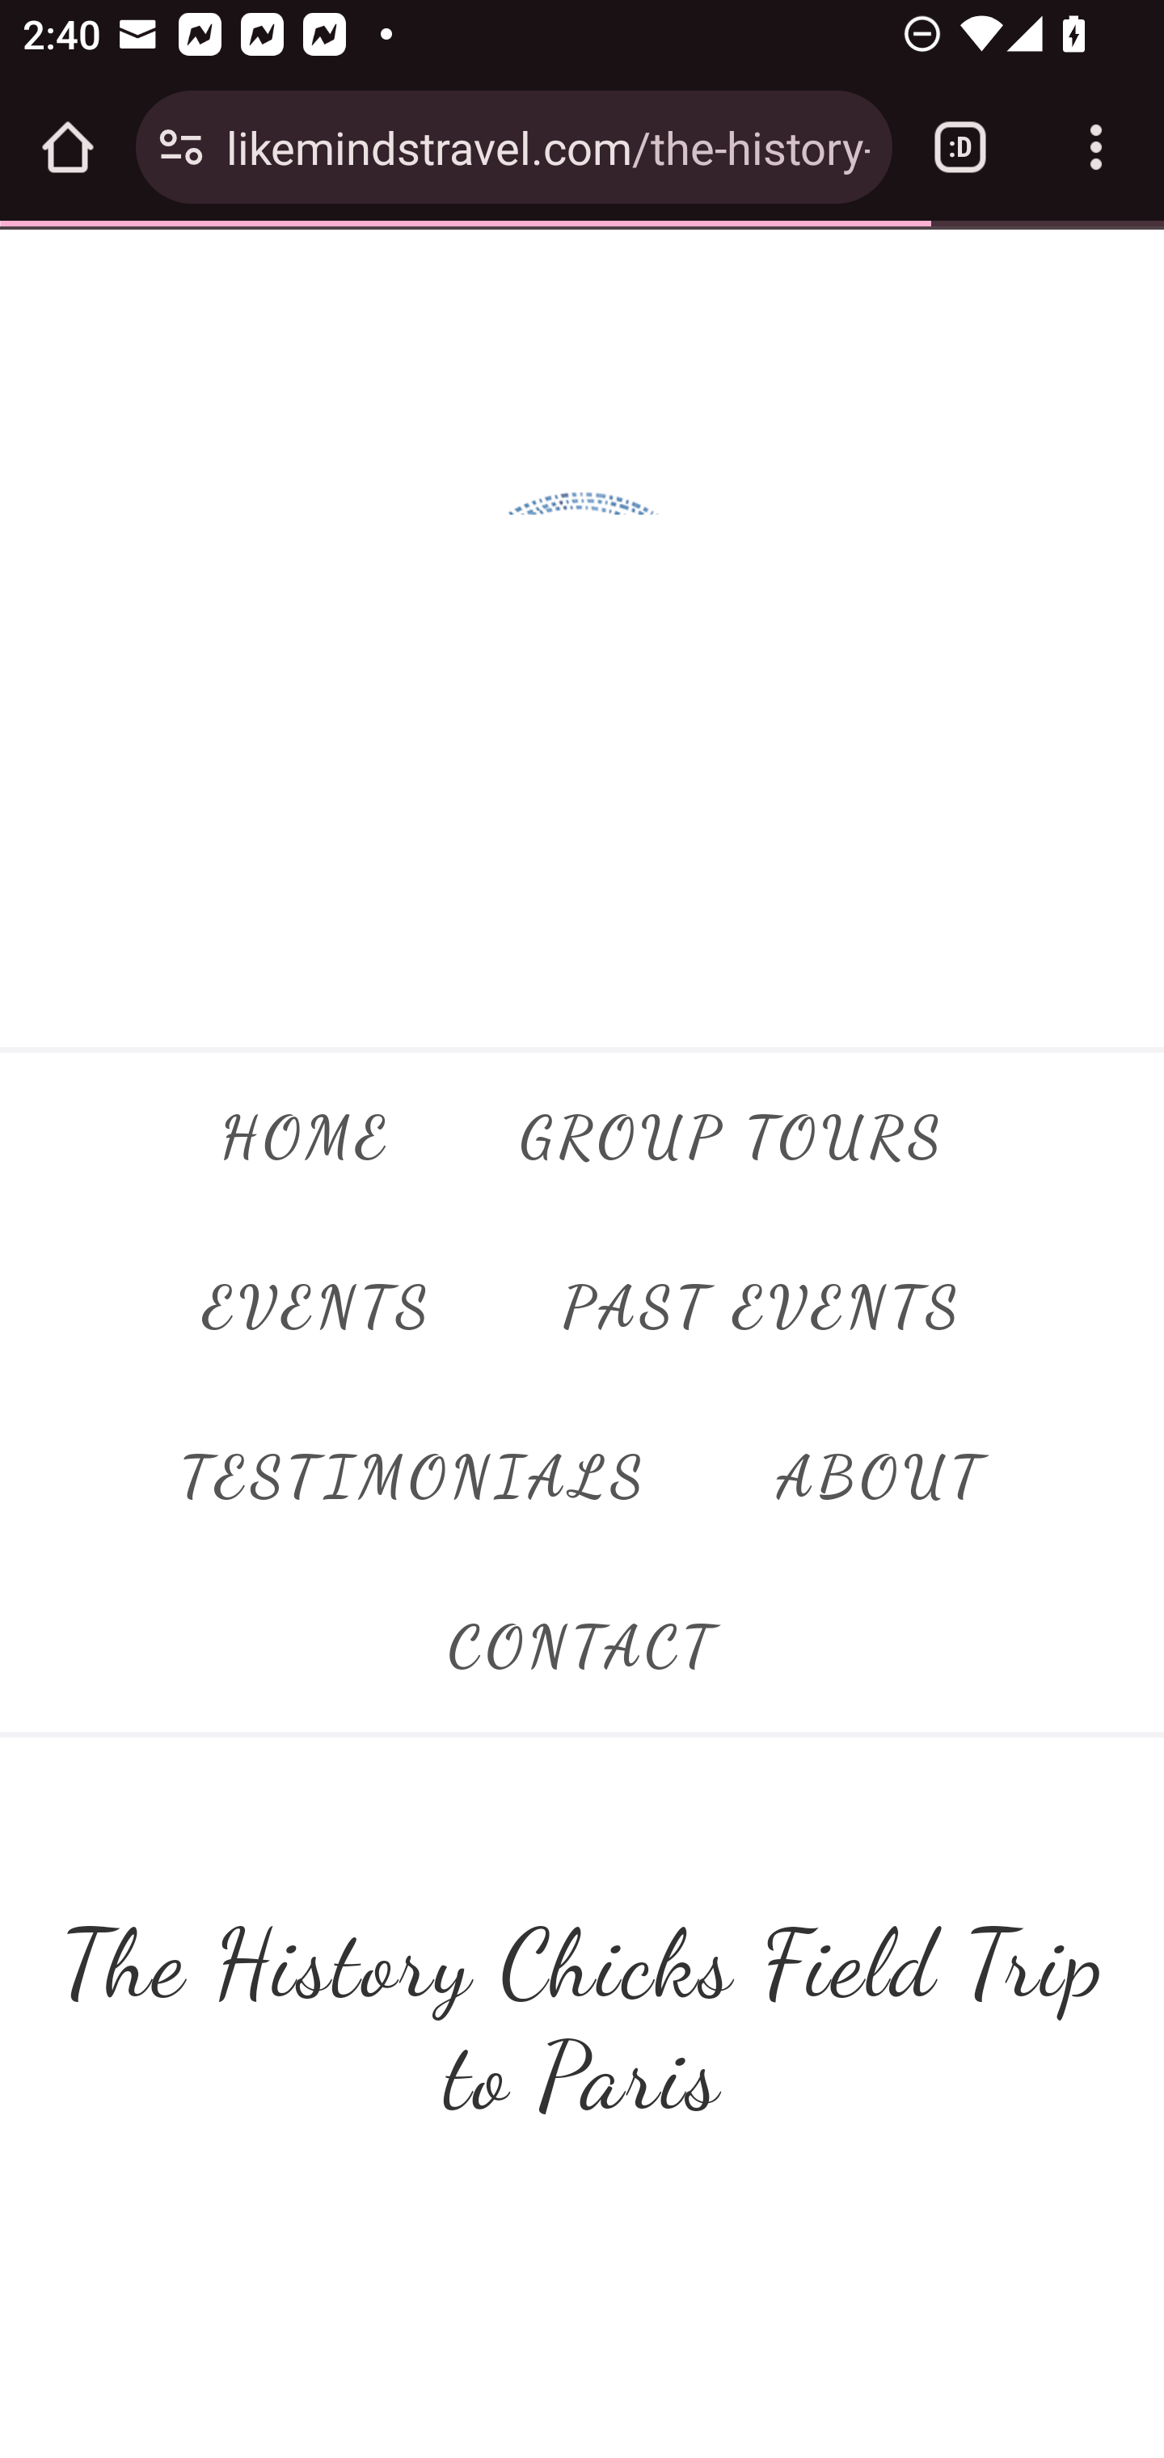 Image resolution: width=1164 pixels, height=2458 pixels. I want to click on HOME, so click(304, 1138).